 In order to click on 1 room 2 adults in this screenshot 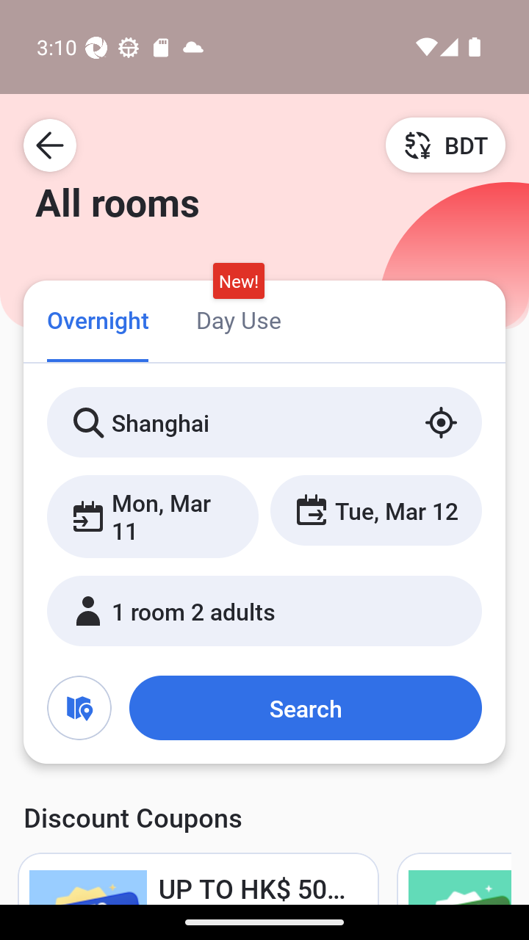, I will do `click(264, 611)`.